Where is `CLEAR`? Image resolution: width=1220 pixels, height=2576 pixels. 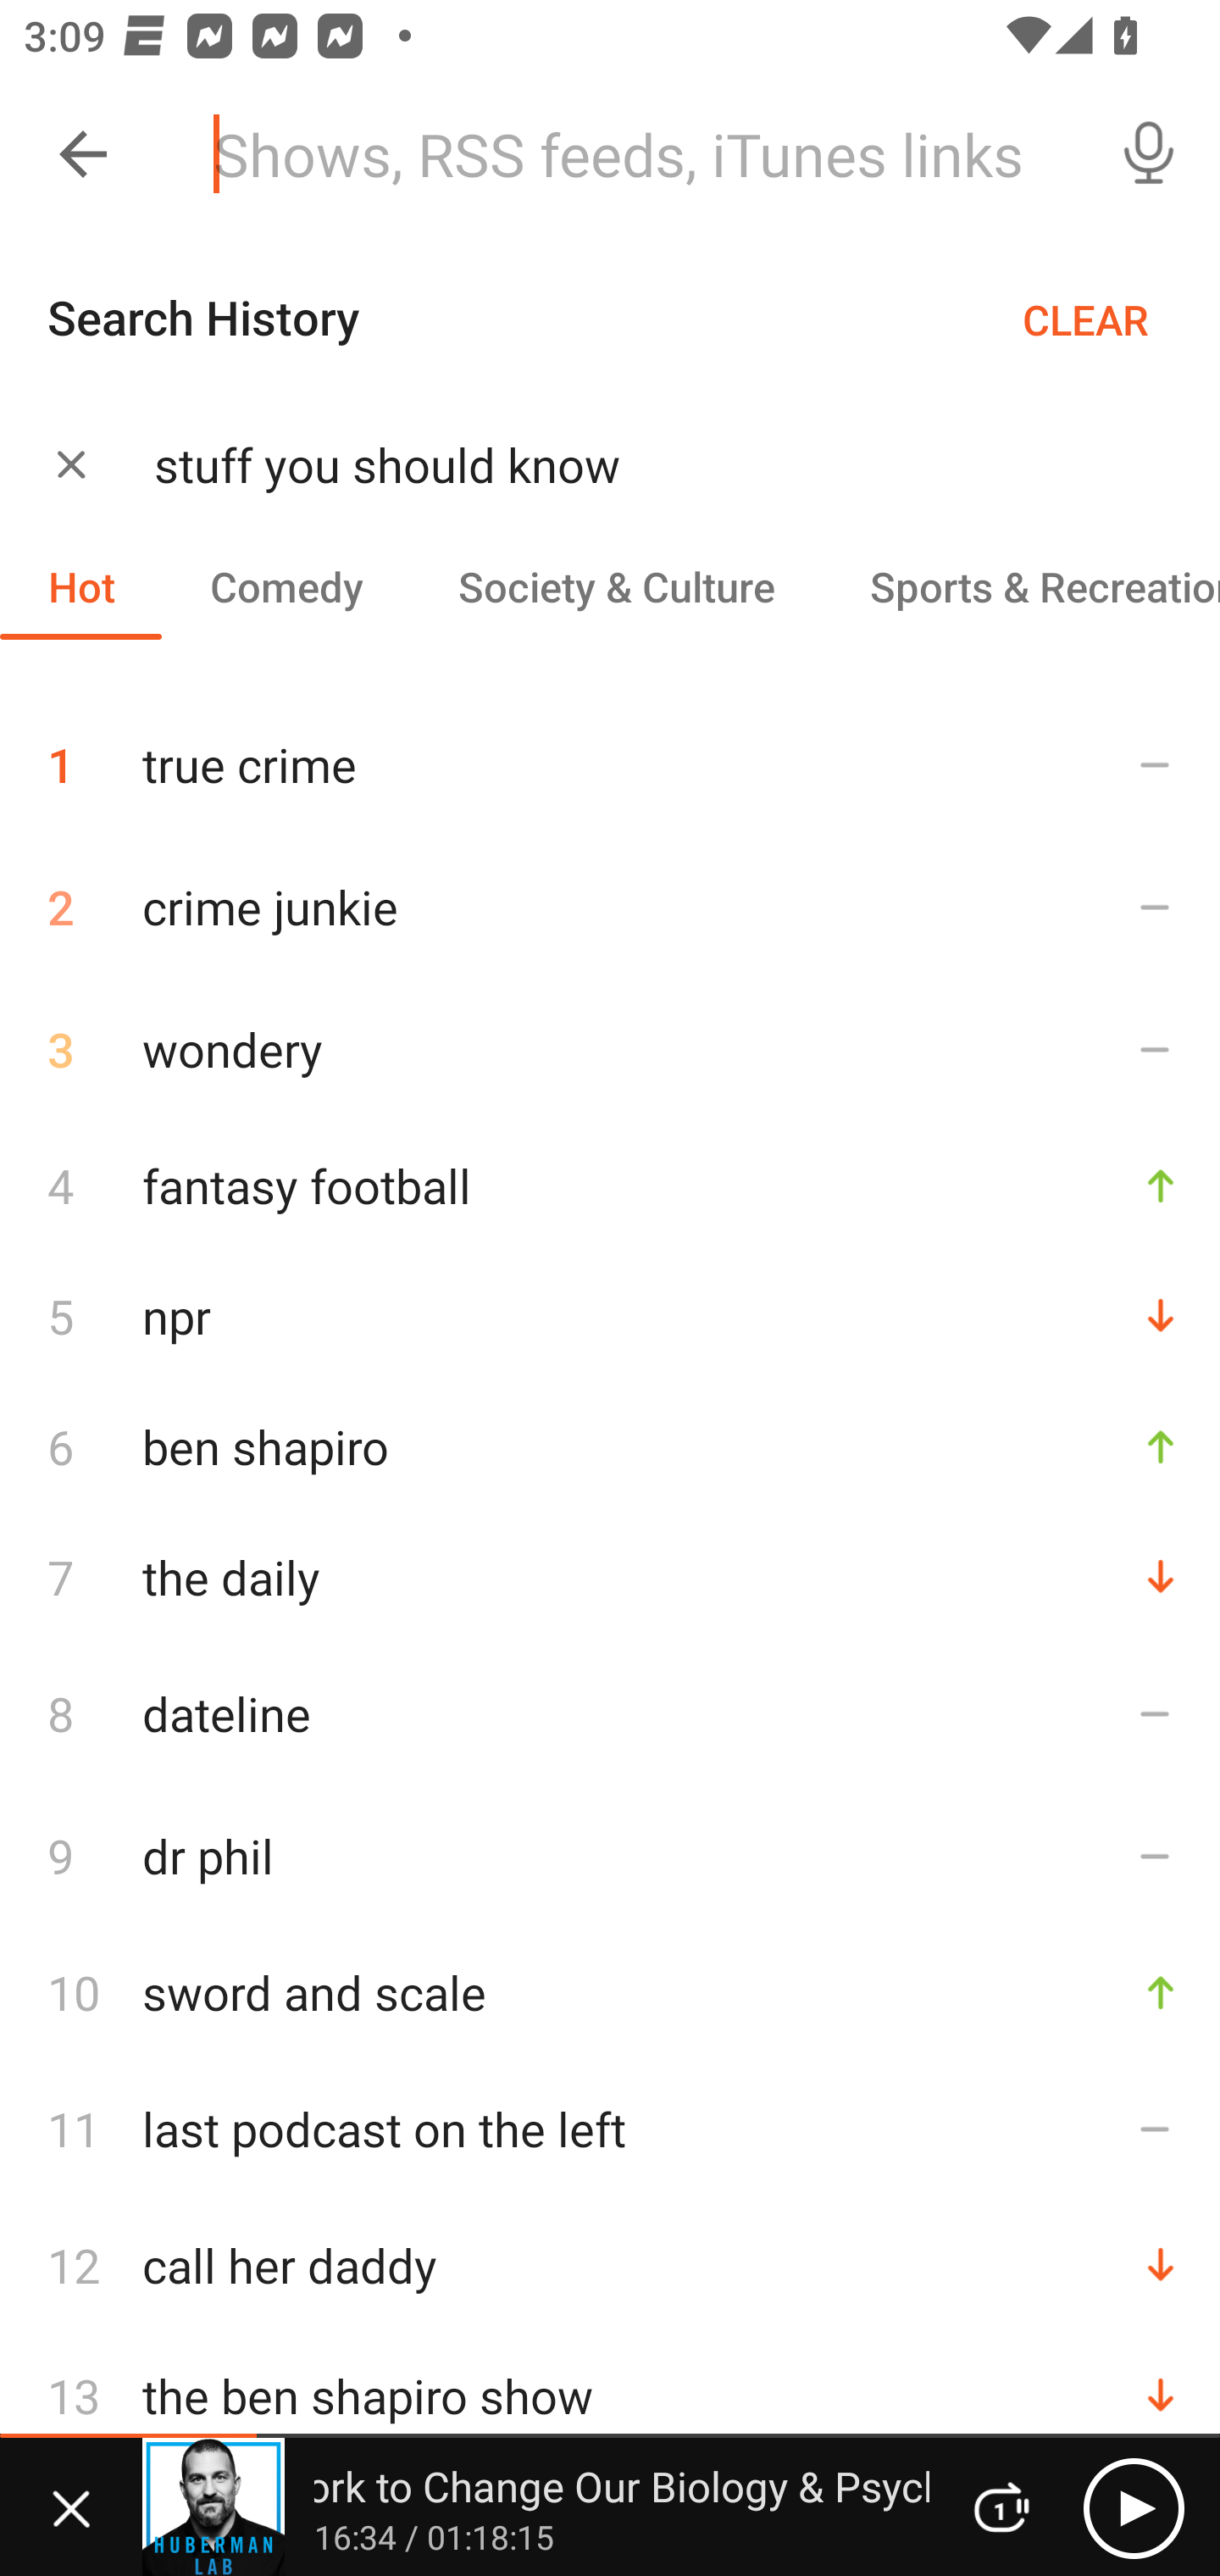 CLEAR is located at coordinates (1085, 319).